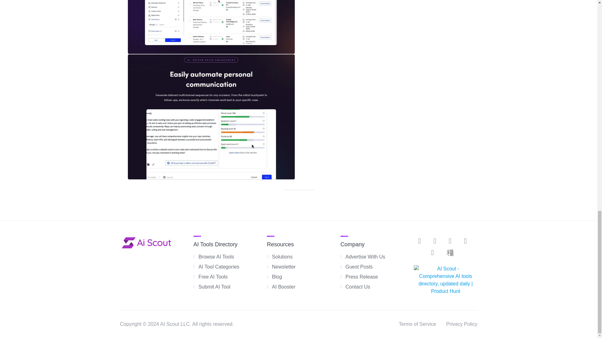 The width and height of the screenshot is (602, 338). I want to click on Browse AI Tools, so click(216, 257).